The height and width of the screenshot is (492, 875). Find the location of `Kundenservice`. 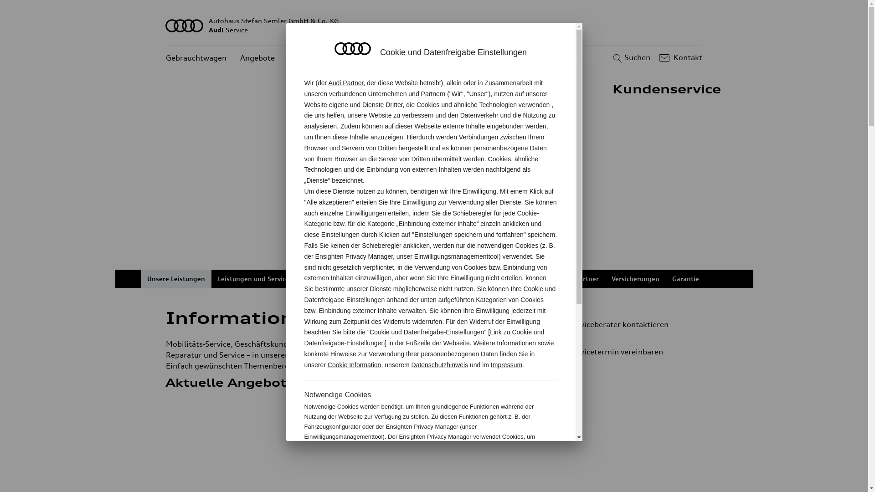

Kundenservice is located at coordinates (314, 58).